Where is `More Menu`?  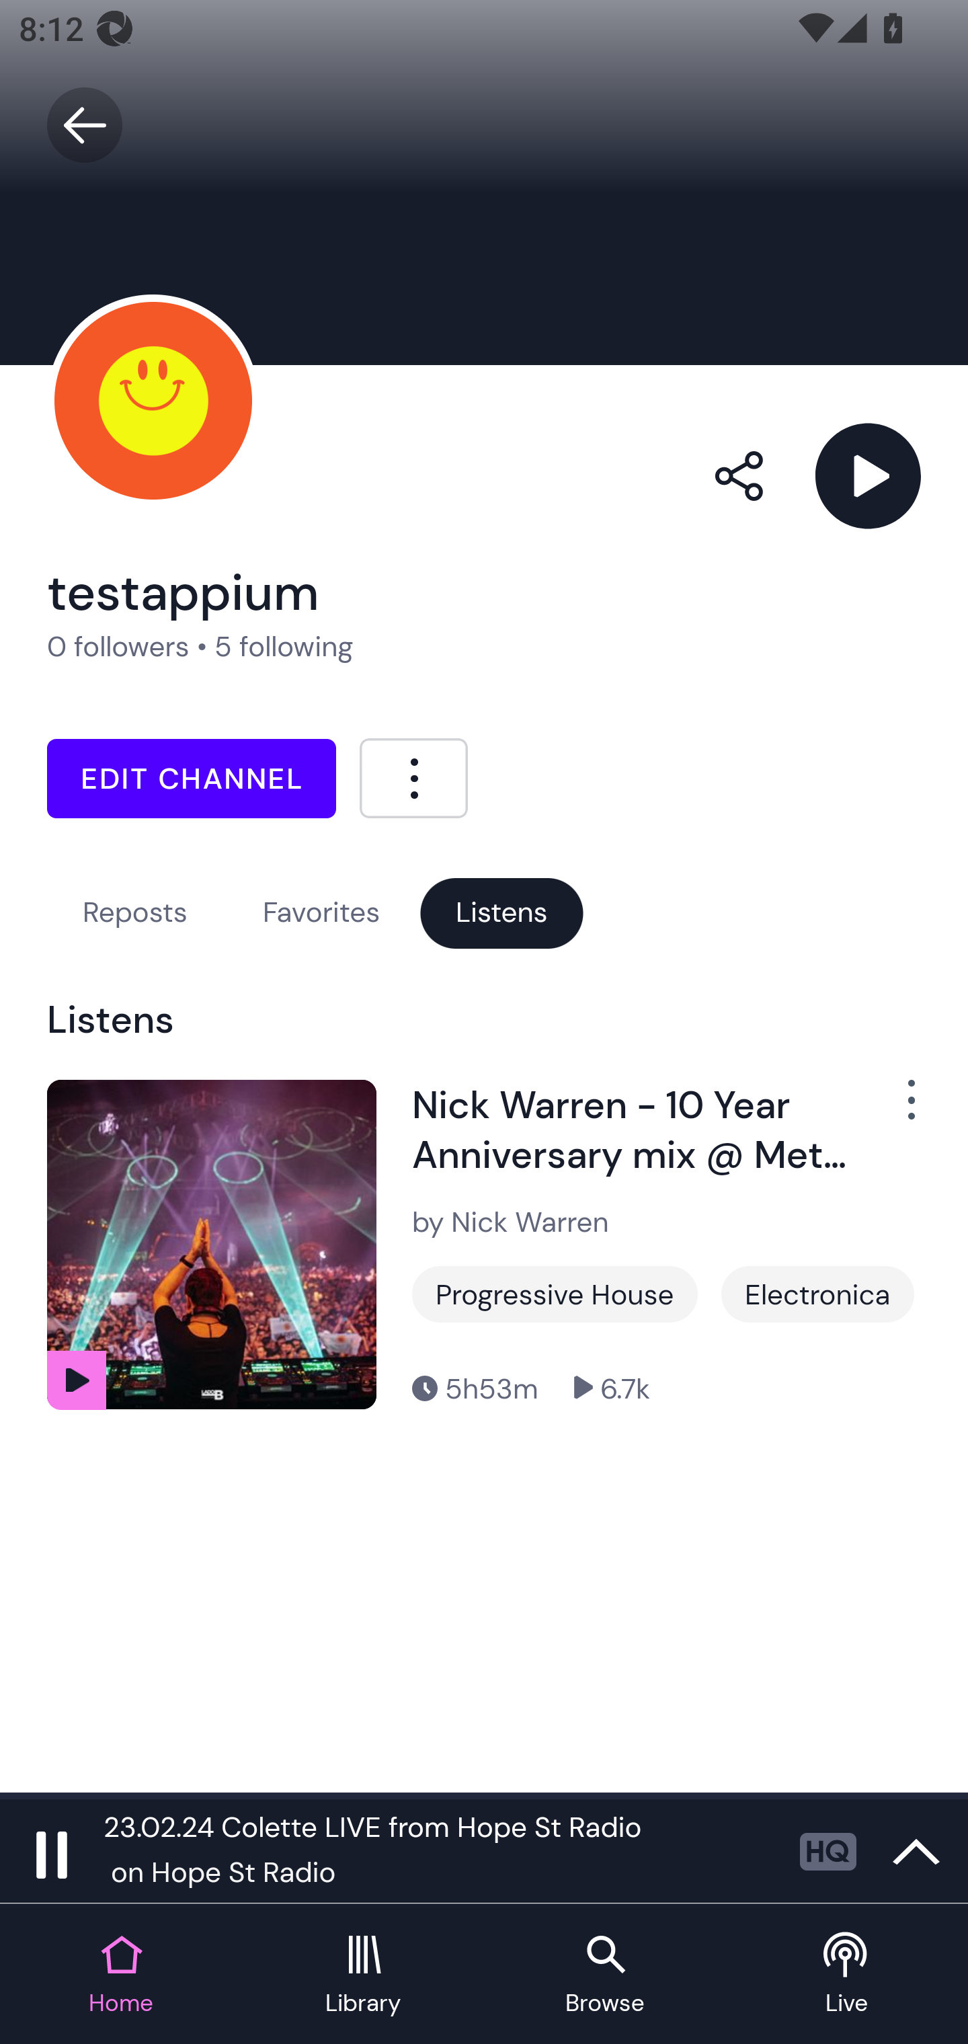
More Menu is located at coordinates (413, 777).